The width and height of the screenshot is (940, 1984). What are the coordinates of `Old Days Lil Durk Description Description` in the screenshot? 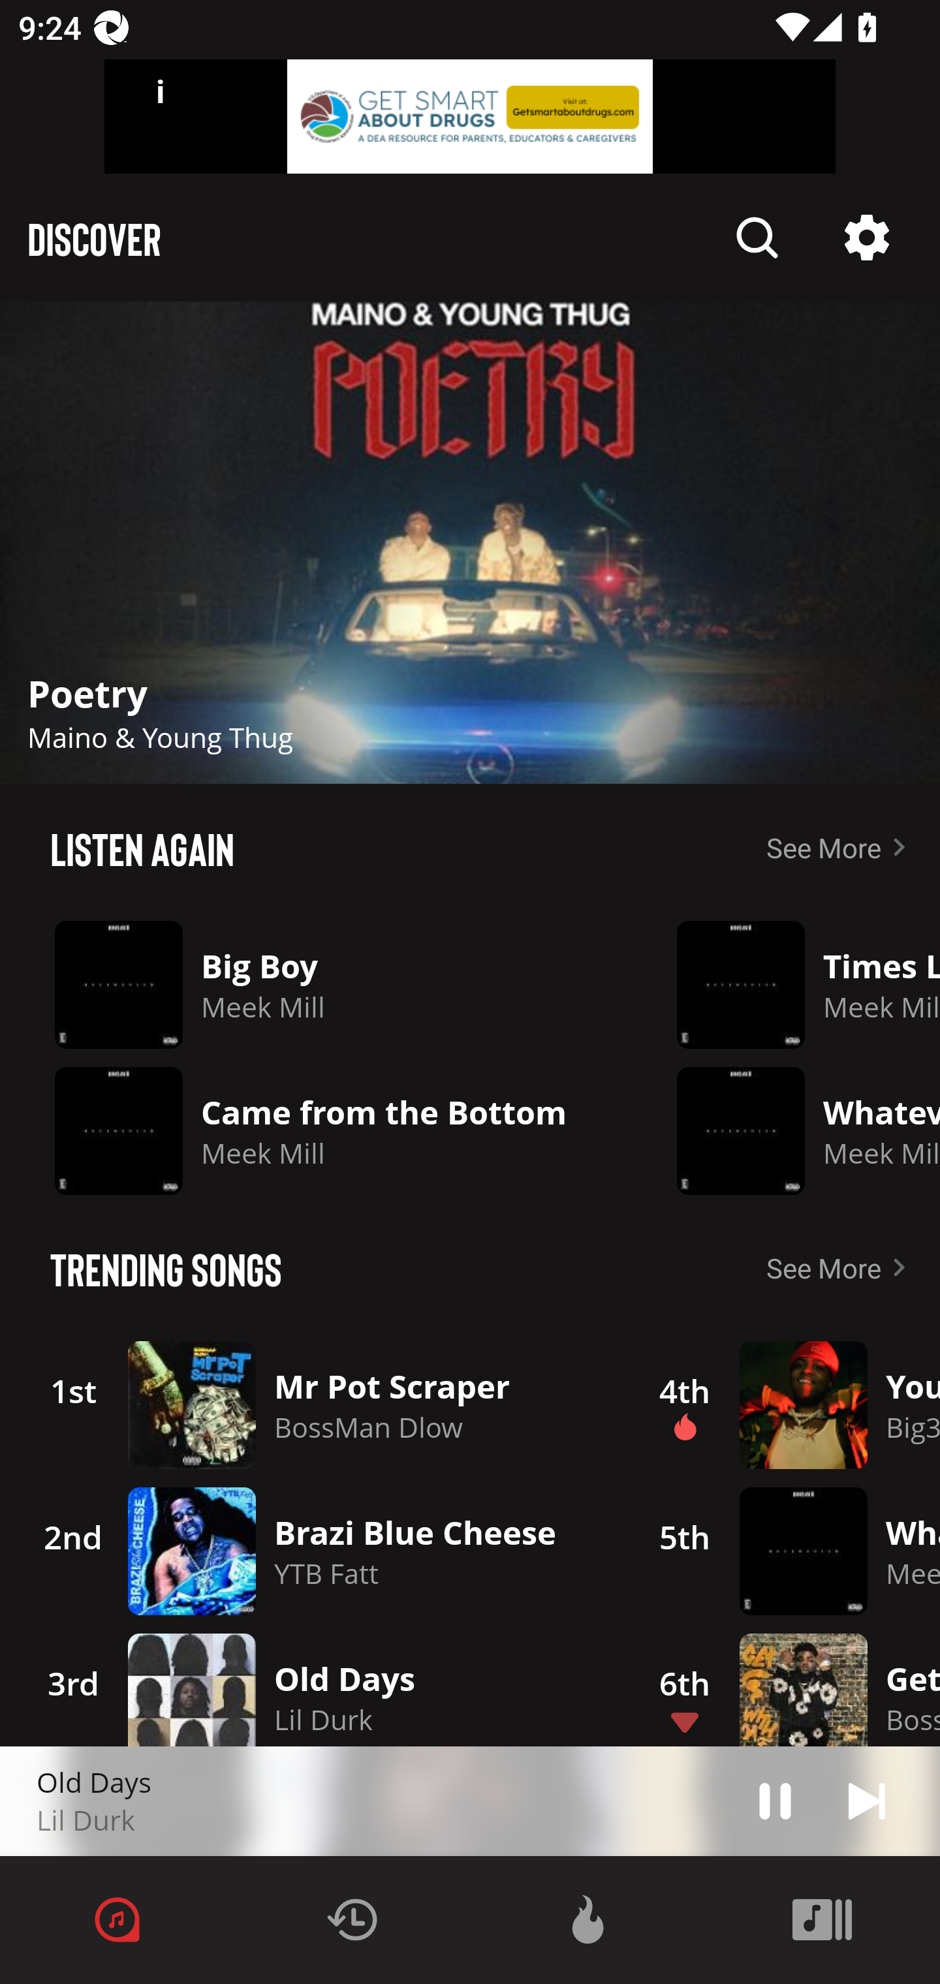 It's located at (470, 1801).